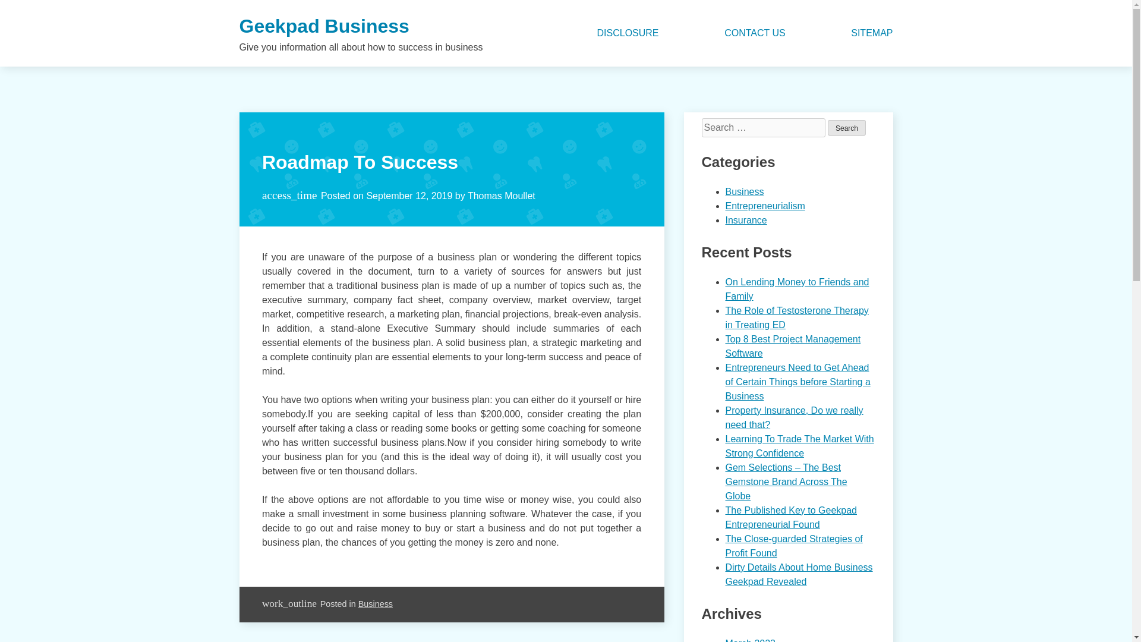 This screenshot has width=1141, height=642. I want to click on Search, so click(847, 127).